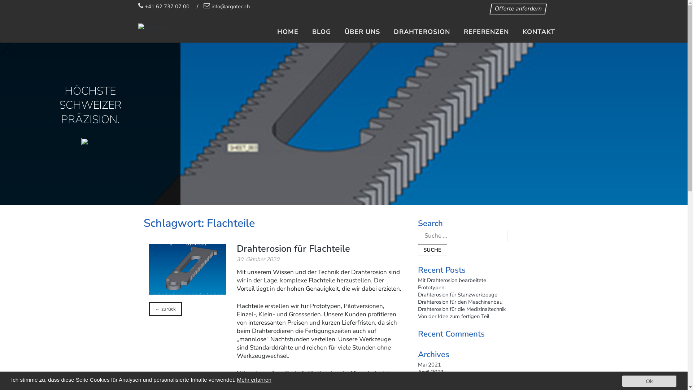  Describe the element at coordinates (452, 284) in the screenshot. I see `Mit Drahterosion bearbeitete Prototypen` at that location.